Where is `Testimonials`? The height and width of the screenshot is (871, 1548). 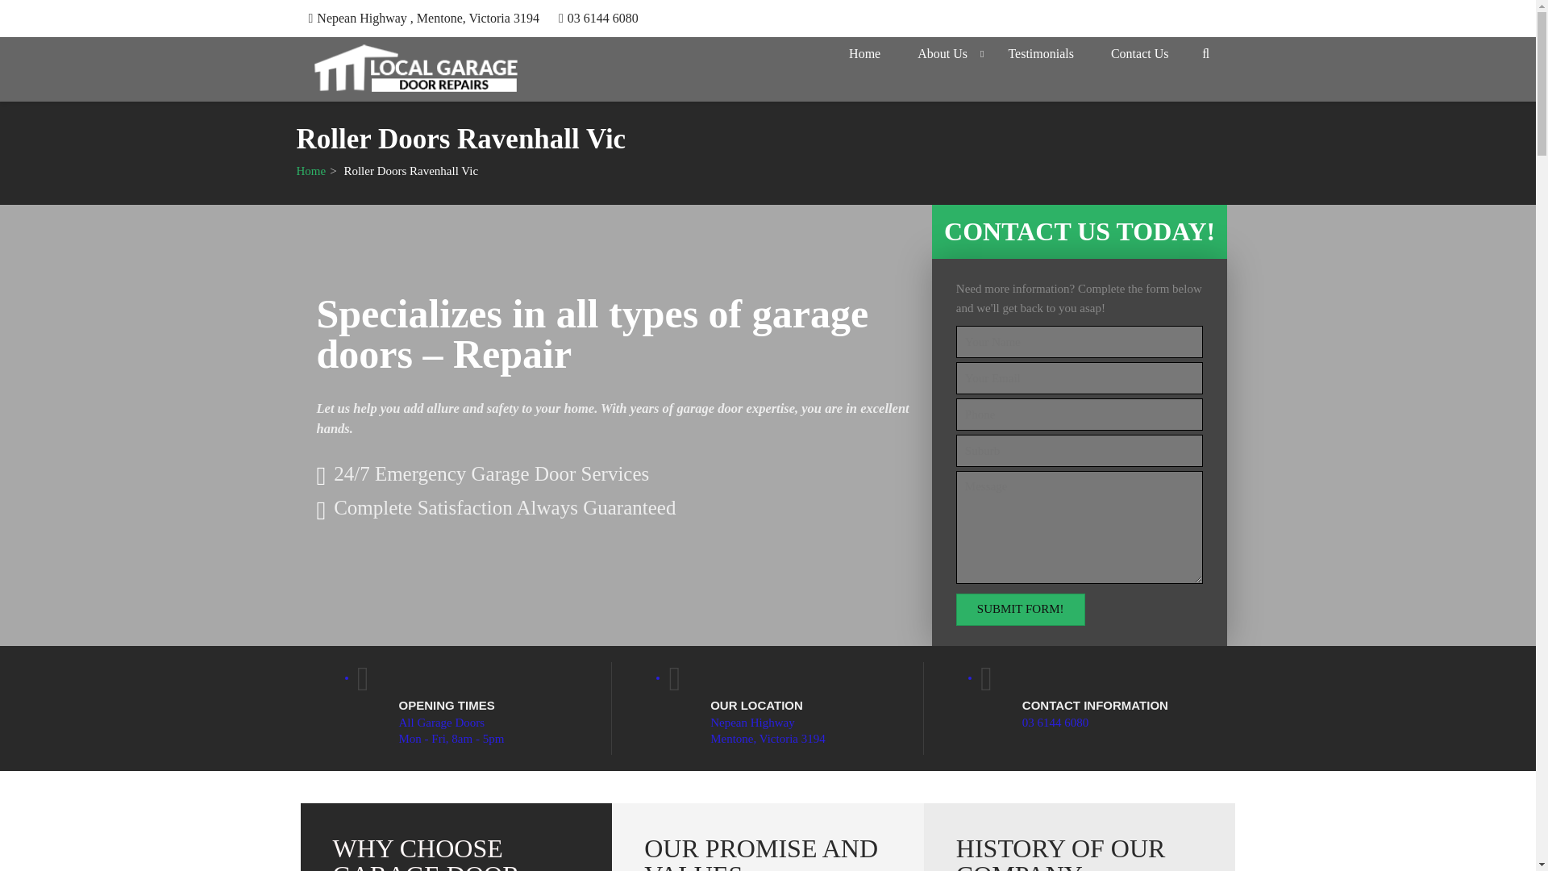 Testimonials is located at coordinates (1040, 53).